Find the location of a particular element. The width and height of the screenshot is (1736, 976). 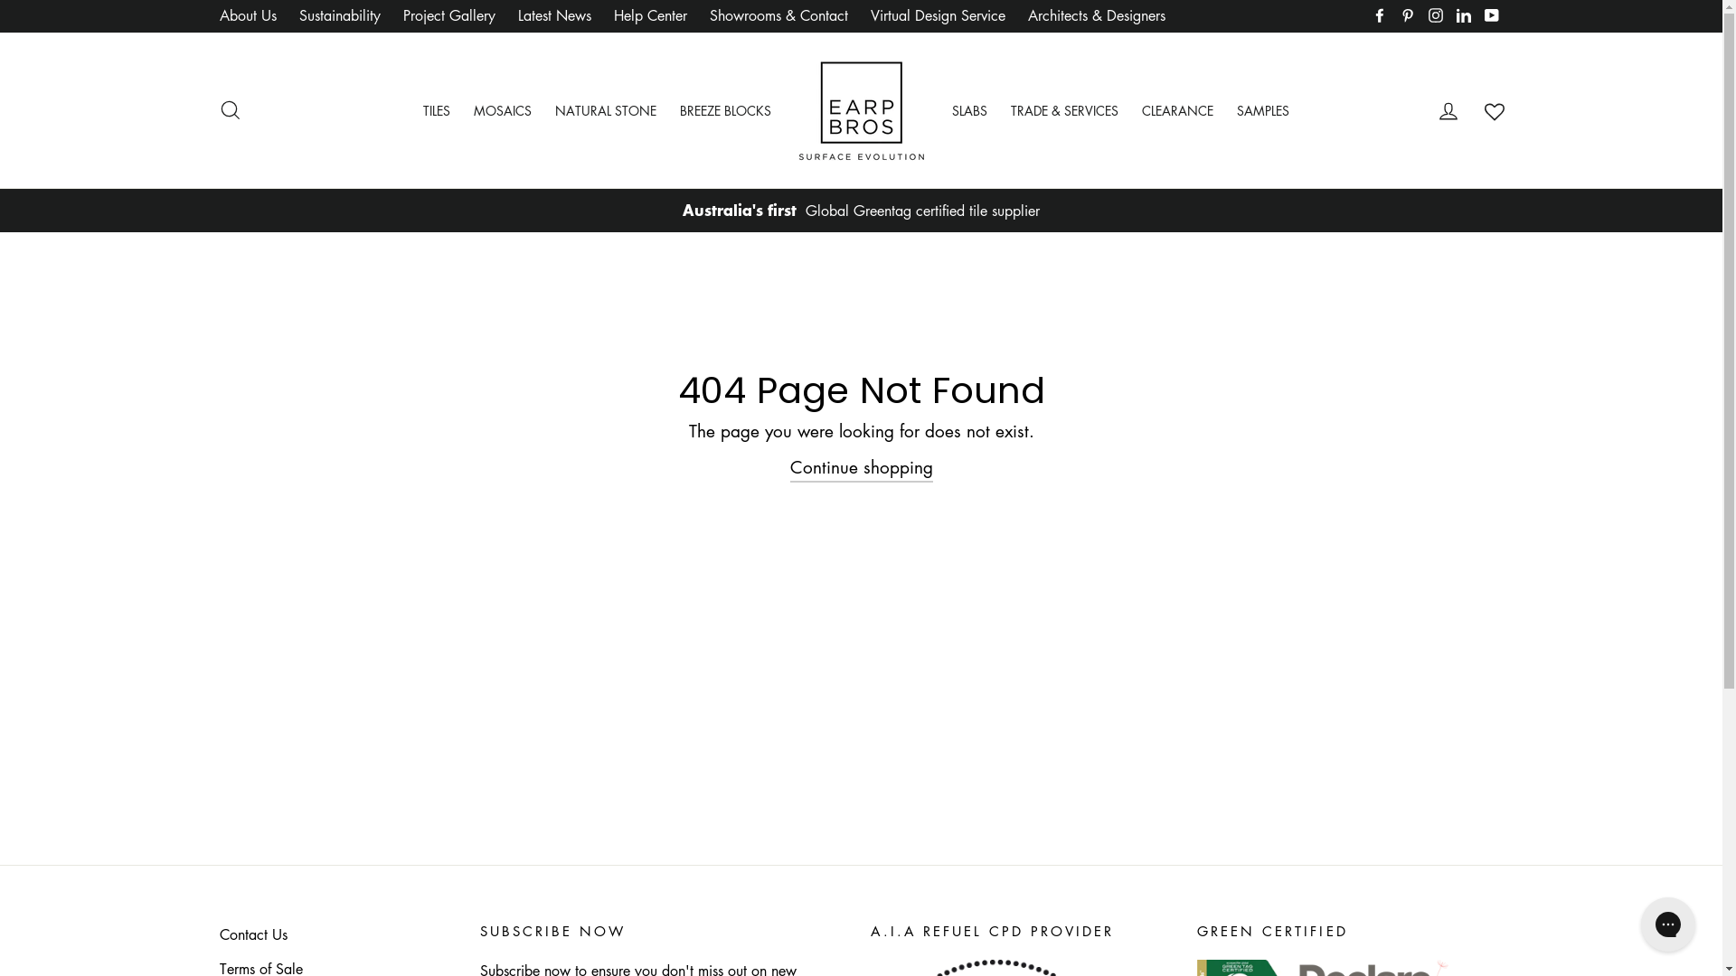

Gorgias live chat messenger is located at coordinates (1668, 924).